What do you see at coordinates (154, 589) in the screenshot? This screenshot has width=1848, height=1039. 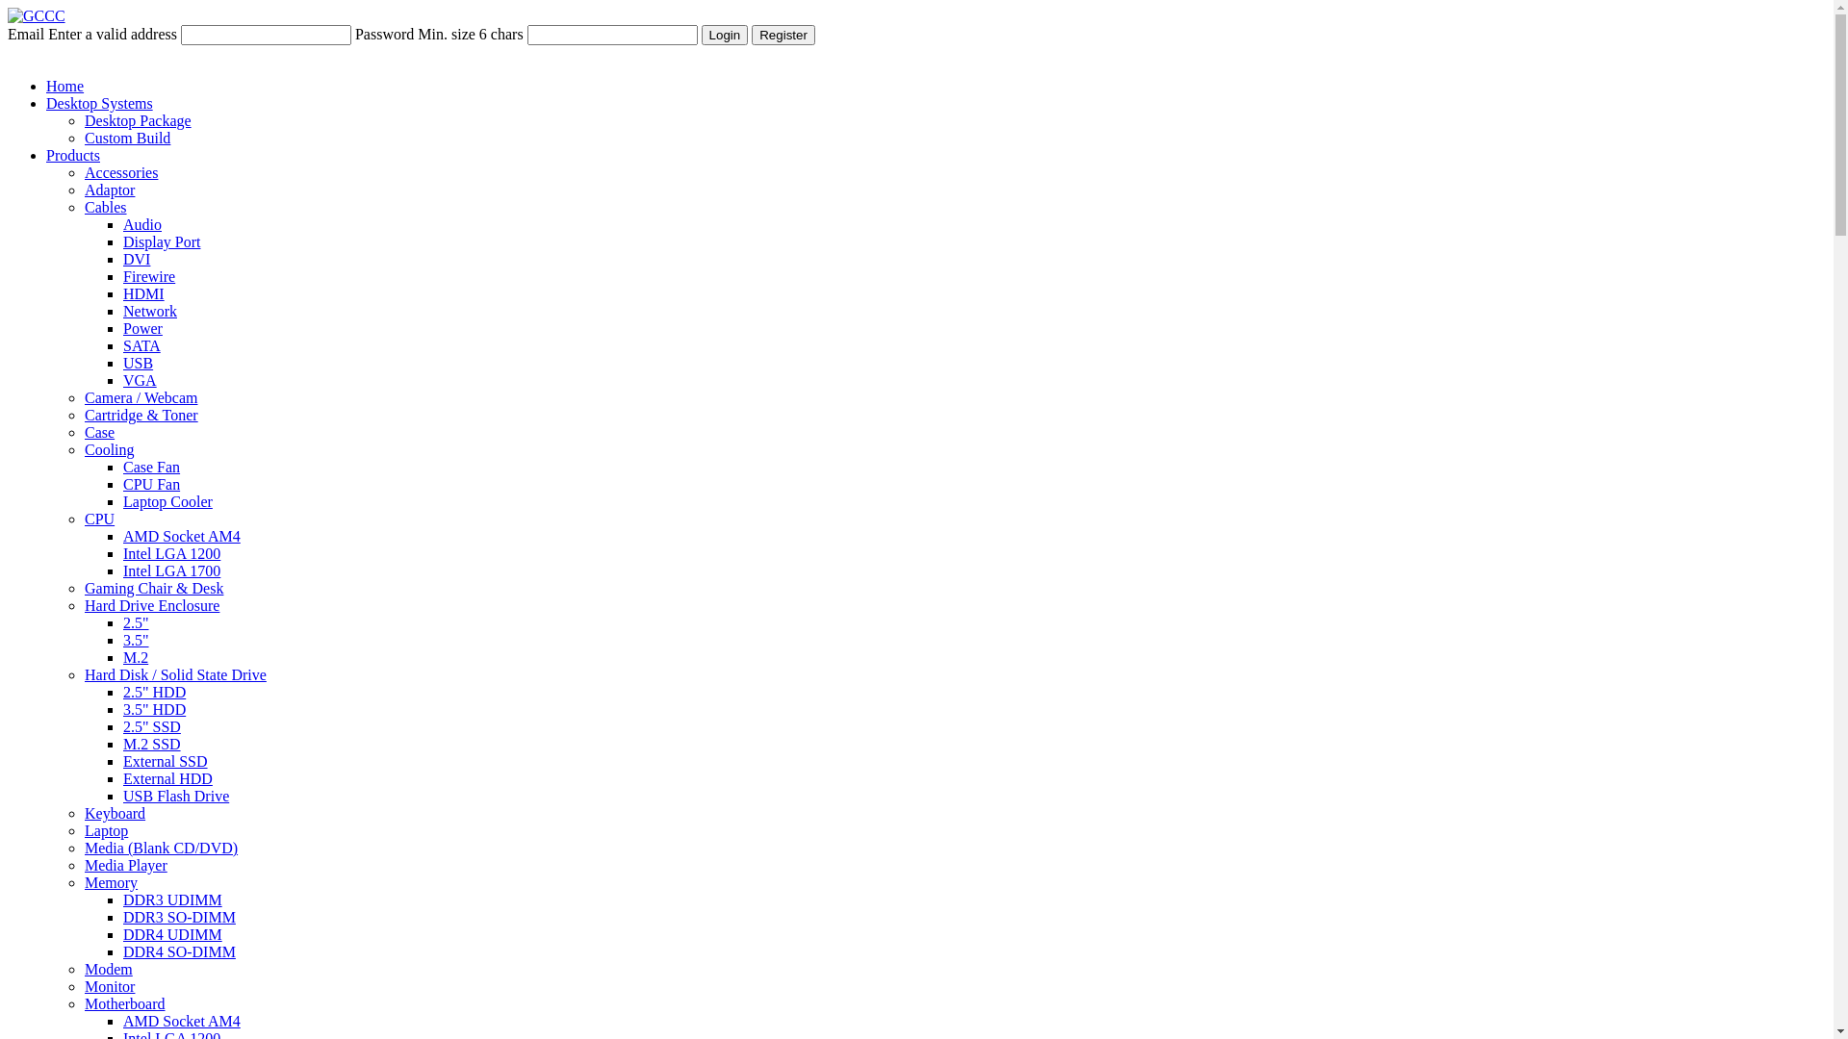 I see `Gaming Chair & Desk` at bounding box center [154, 589].